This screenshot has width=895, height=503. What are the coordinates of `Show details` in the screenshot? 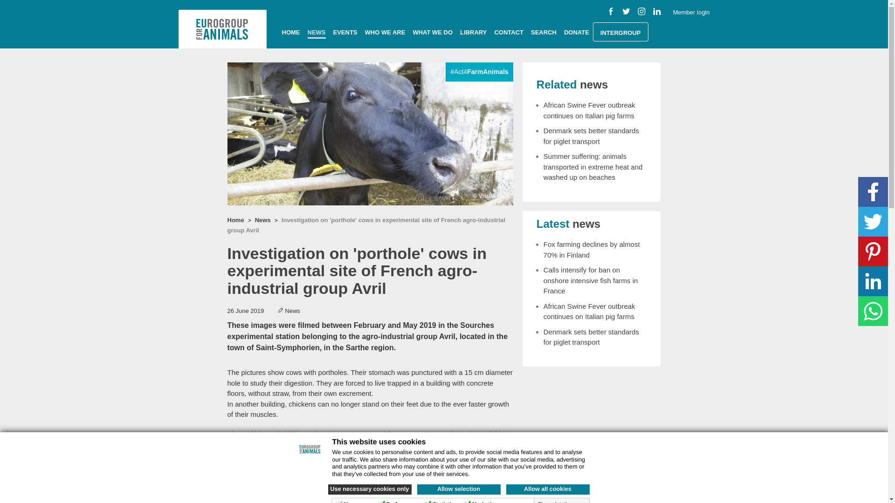 It's located at (558, 502).